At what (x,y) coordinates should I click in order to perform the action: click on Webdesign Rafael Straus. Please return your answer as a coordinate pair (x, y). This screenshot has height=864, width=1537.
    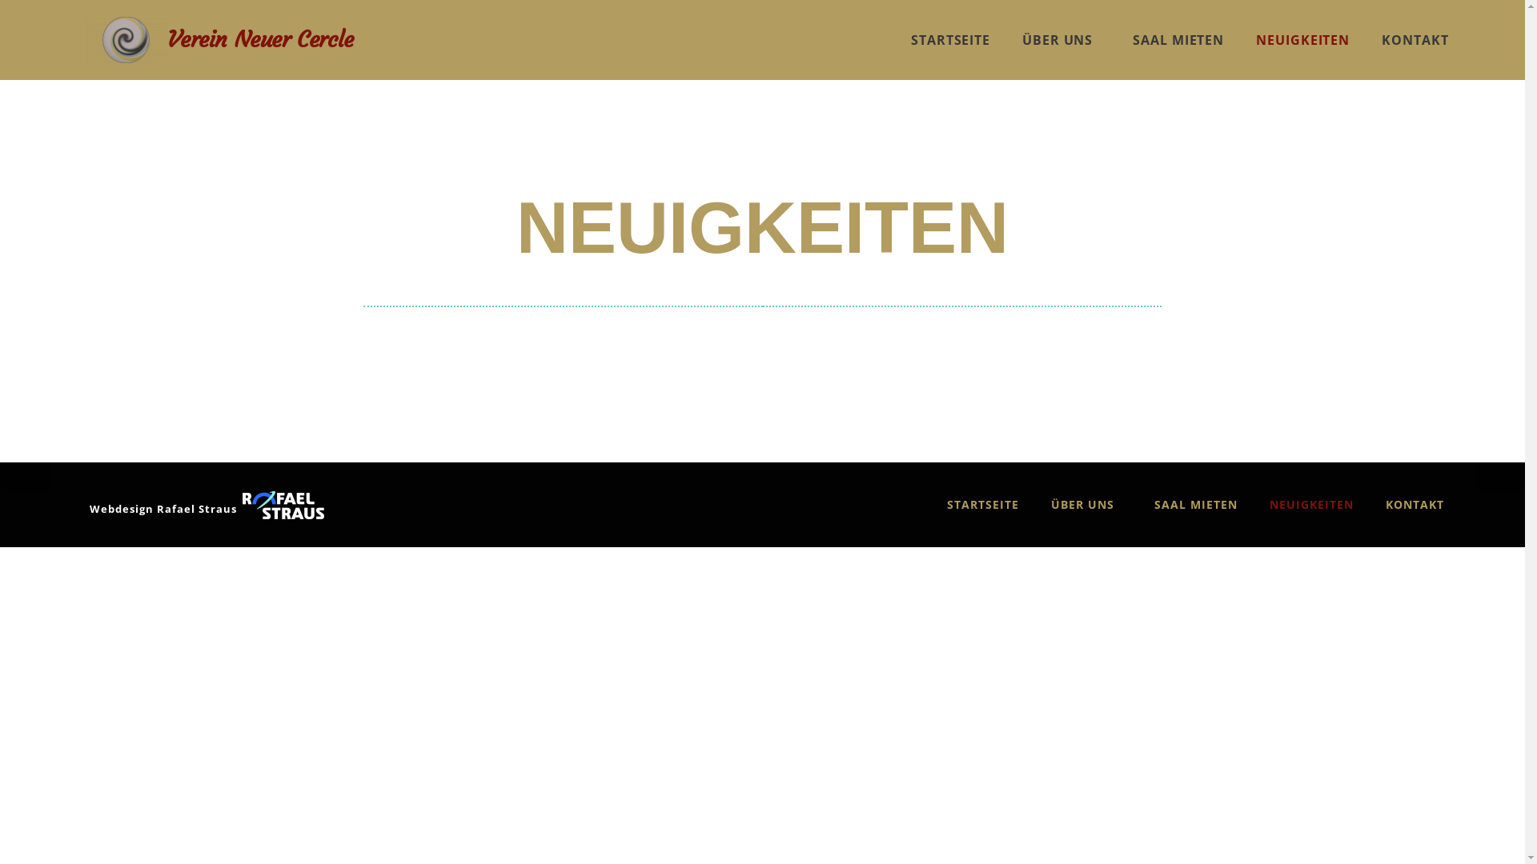
    Looking at the image, I should click on (163, 508).